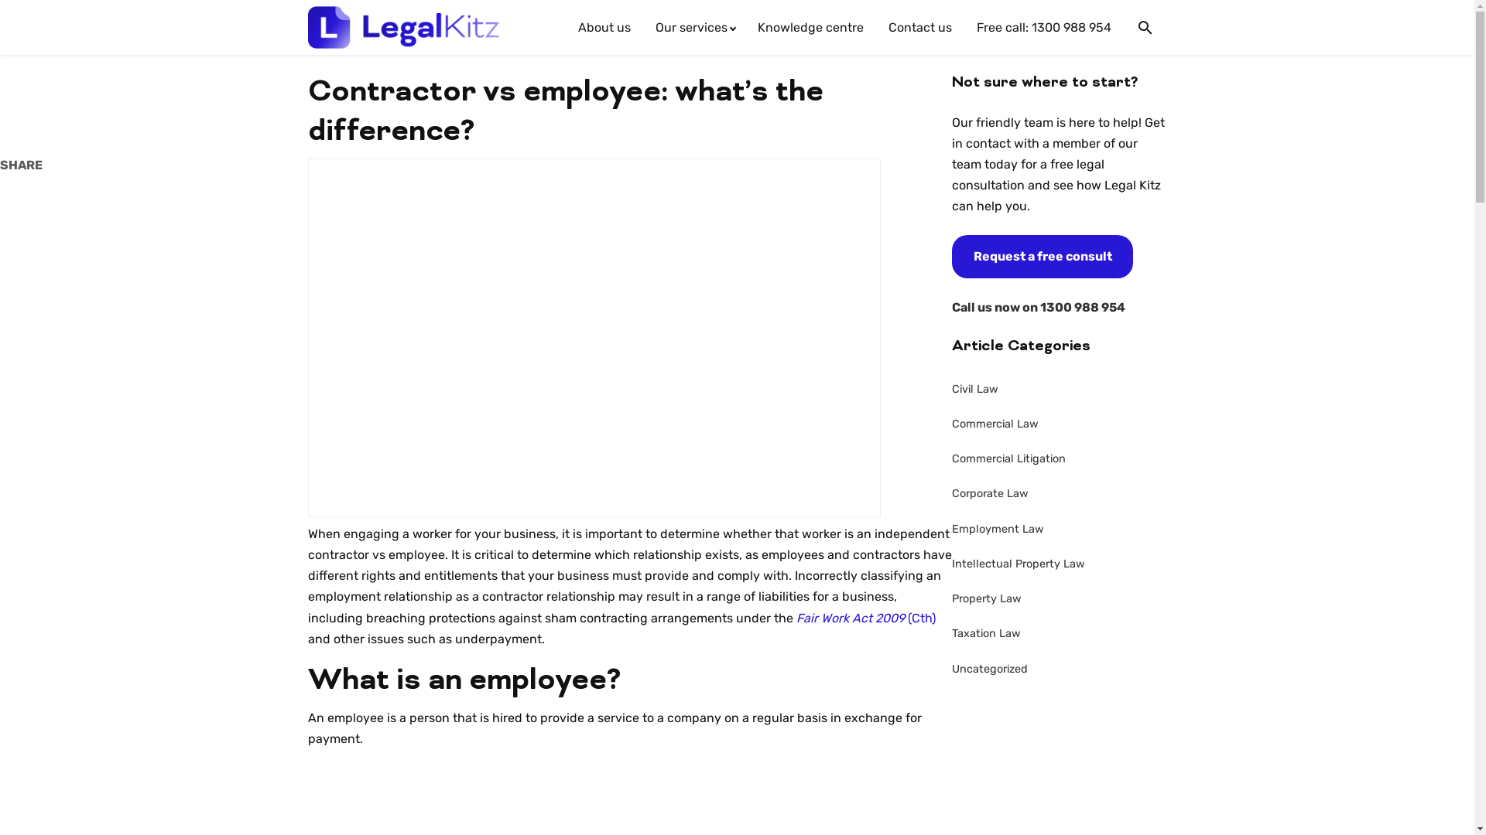 The height and width of the screenshot is (835, 1486). Describe the element at coordinates (921, 619) in the screenshot. I see `(Cth)` at that location.